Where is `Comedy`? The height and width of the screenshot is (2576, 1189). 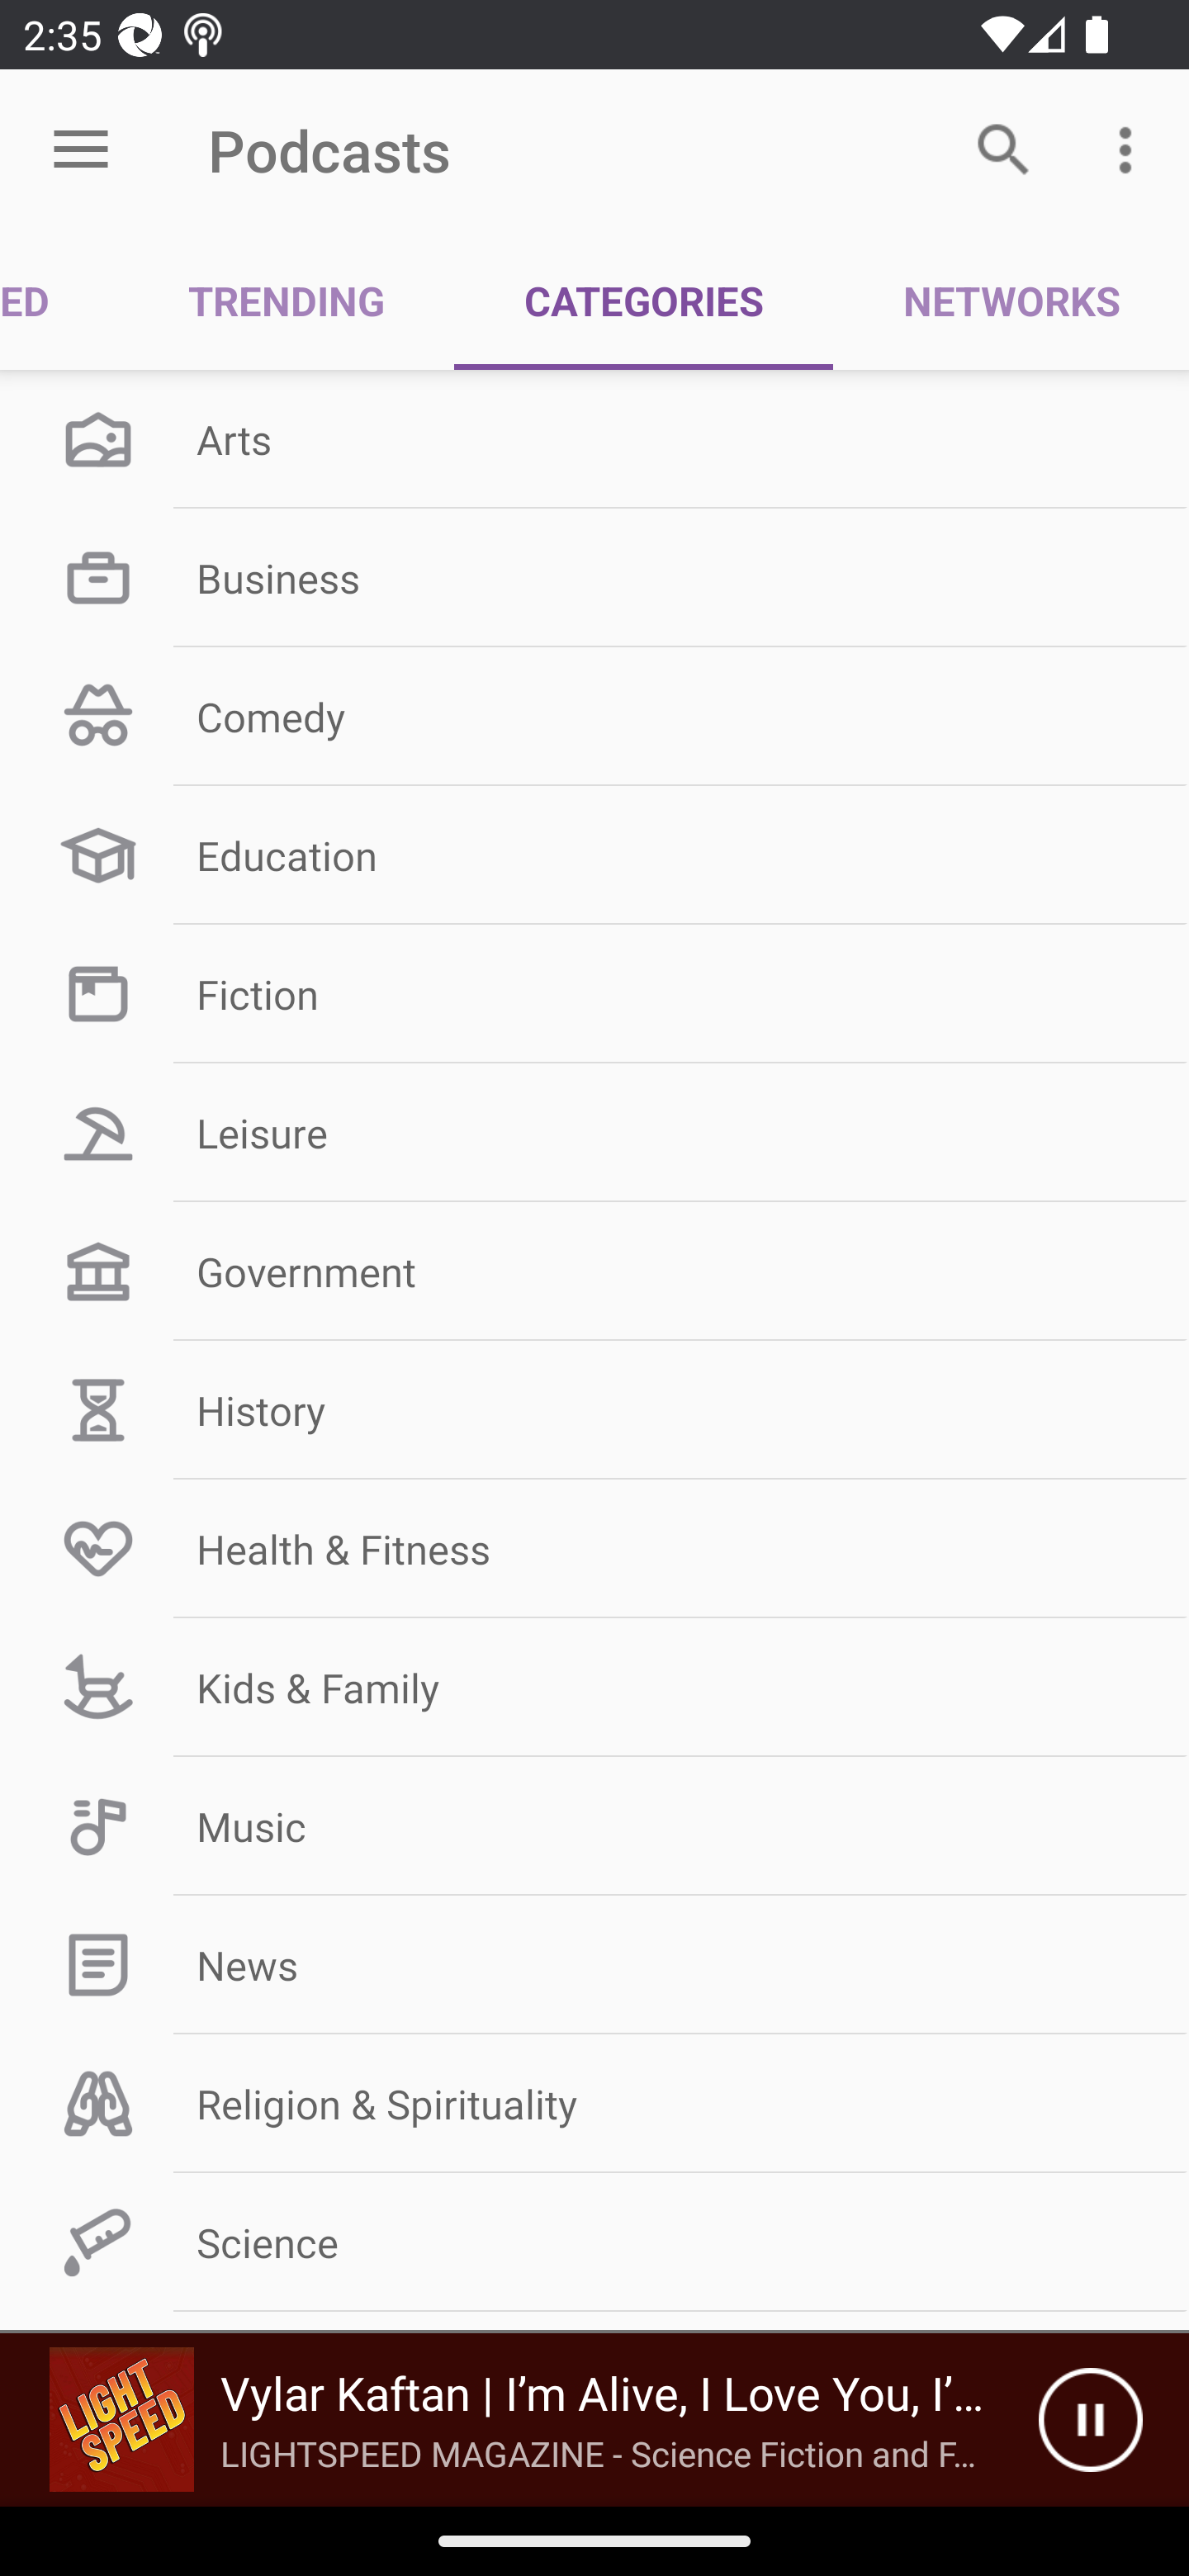
Comedy is located at coordinates (594, 716).